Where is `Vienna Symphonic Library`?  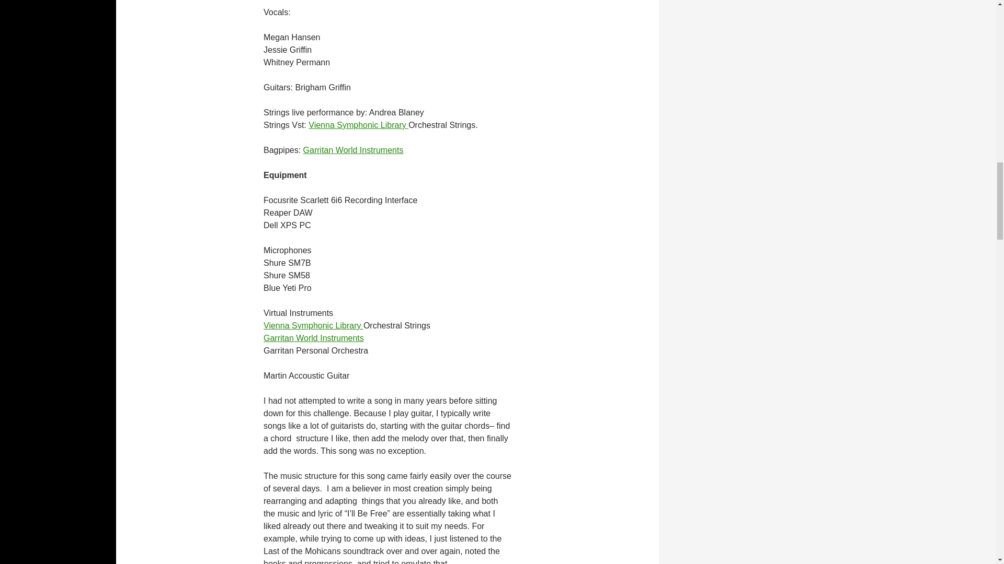 Vienna Symphonic Library is located at coordinates (313, 325).